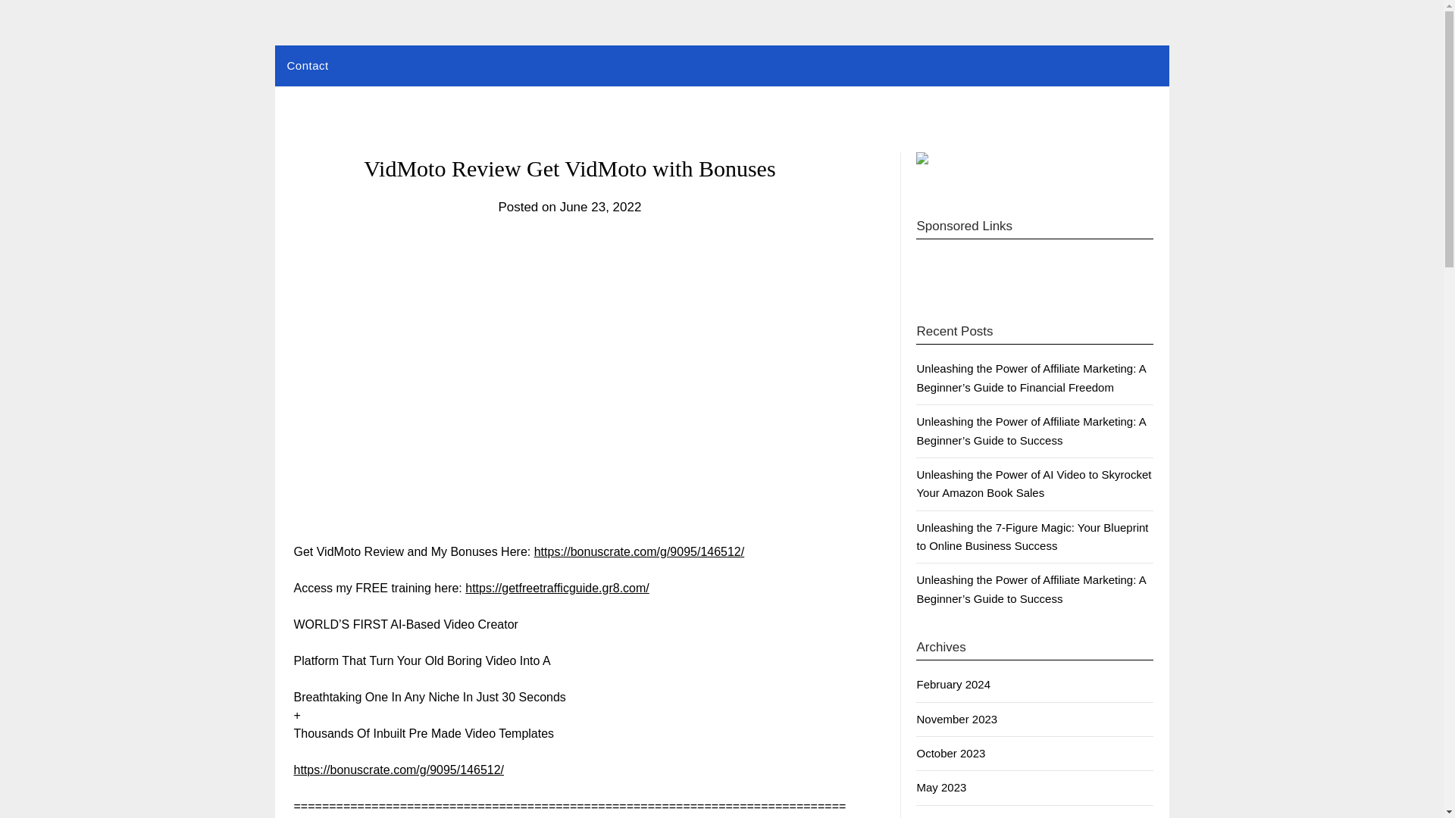 This screenshot has height=818, width=1455. What do you see at coordinates (953, 684) in the screenshot?
I see `February 2024` at bounding box center [953, 684].